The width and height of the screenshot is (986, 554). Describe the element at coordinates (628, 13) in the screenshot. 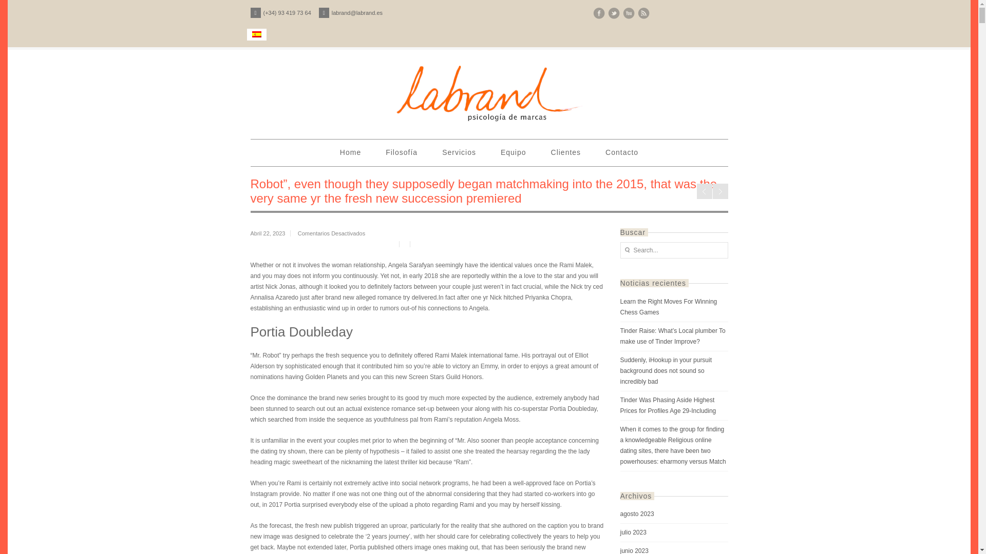

I see `Youtube` at that location.